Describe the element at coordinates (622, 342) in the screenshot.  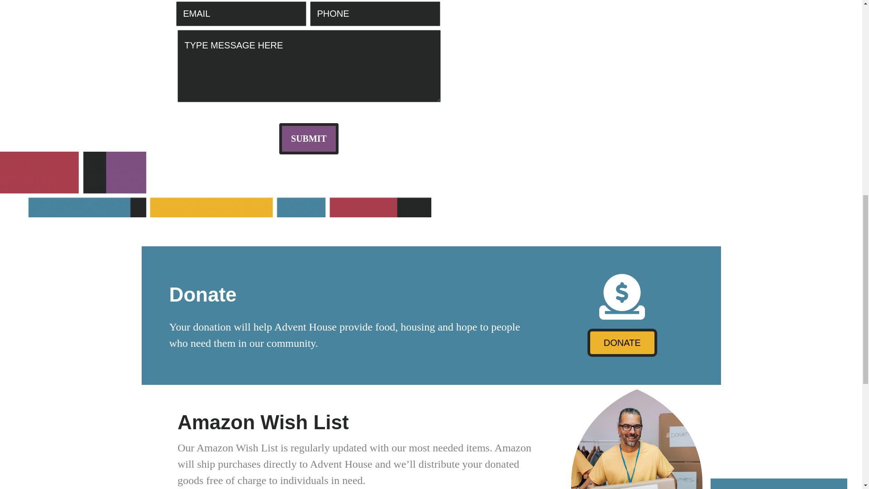
I see `DONATE` at that location.